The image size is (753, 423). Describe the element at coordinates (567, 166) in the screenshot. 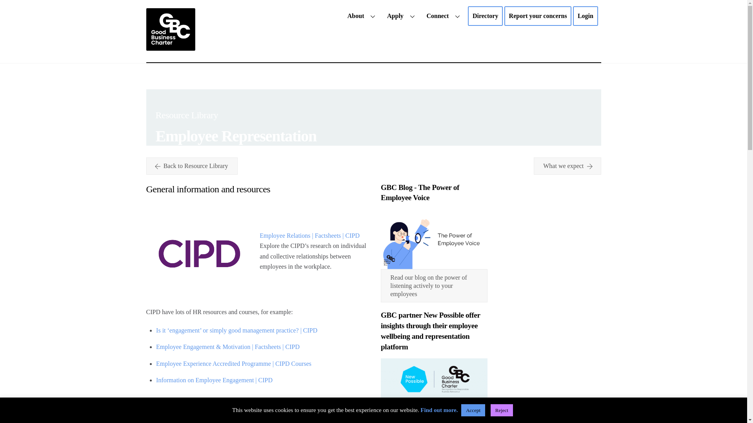

I see `Good Business Charter` at that location.